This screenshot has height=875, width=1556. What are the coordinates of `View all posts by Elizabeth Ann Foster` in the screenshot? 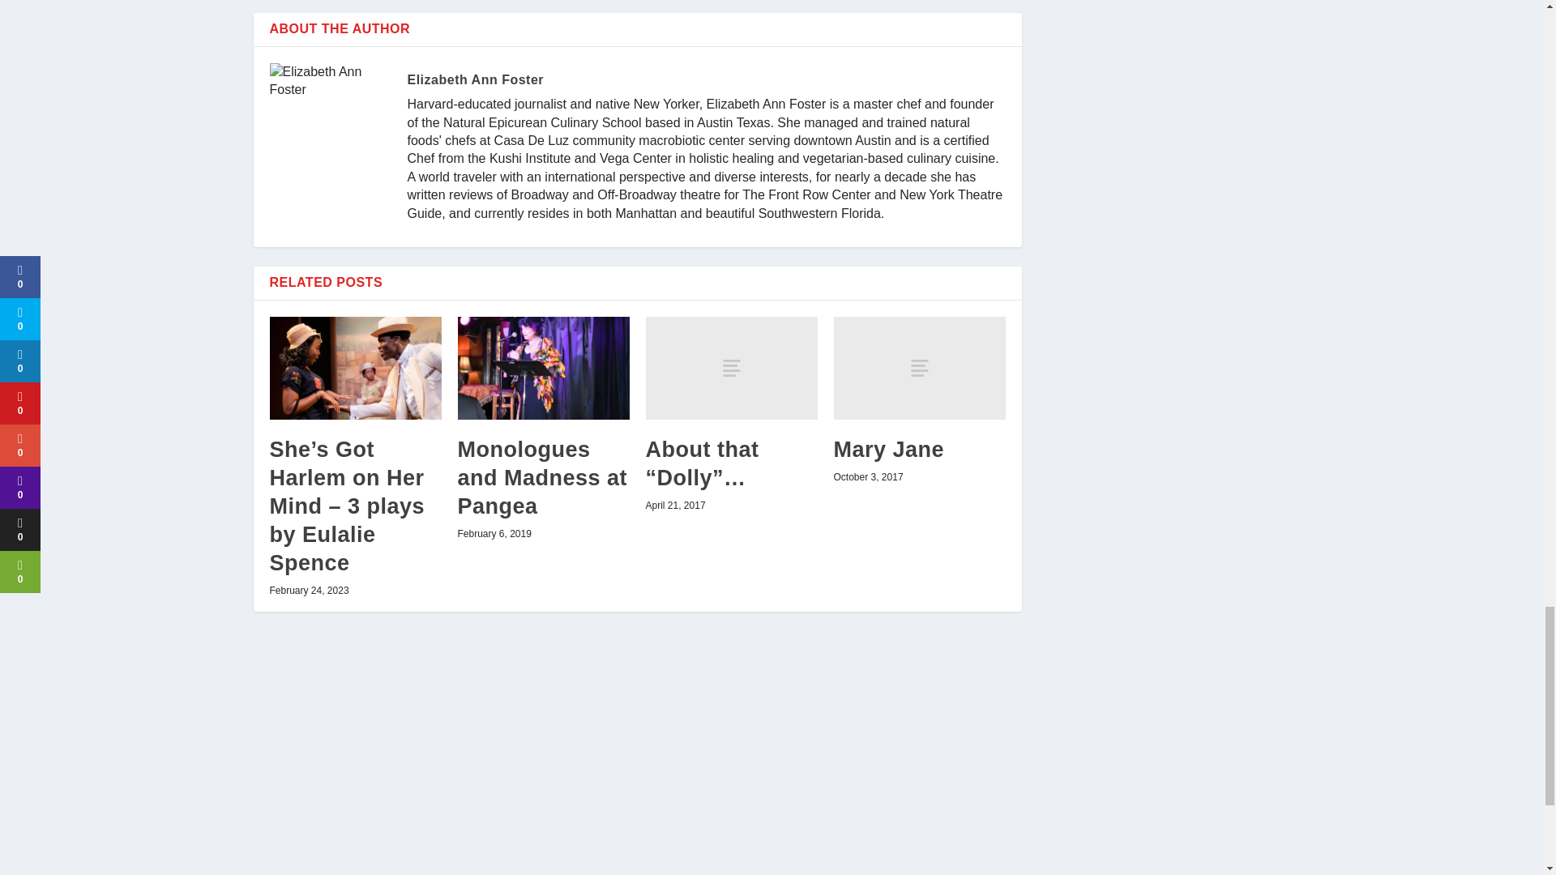 It's located at (475, 79).